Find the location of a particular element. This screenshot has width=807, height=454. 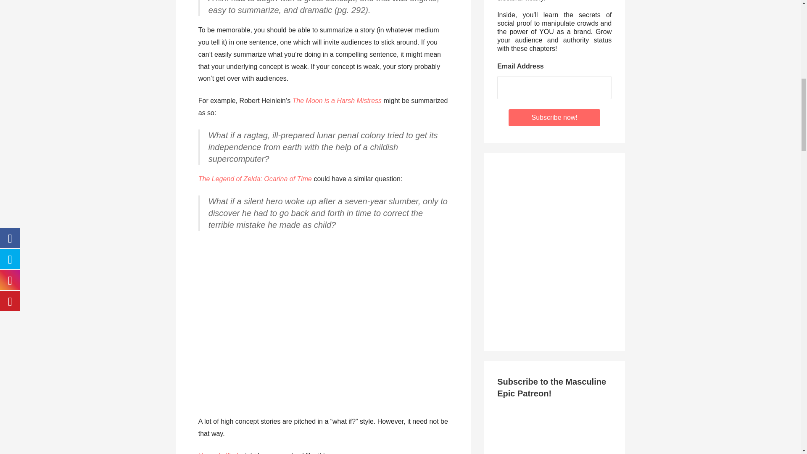

Subscribe now! is located at coordinates (554, 118).